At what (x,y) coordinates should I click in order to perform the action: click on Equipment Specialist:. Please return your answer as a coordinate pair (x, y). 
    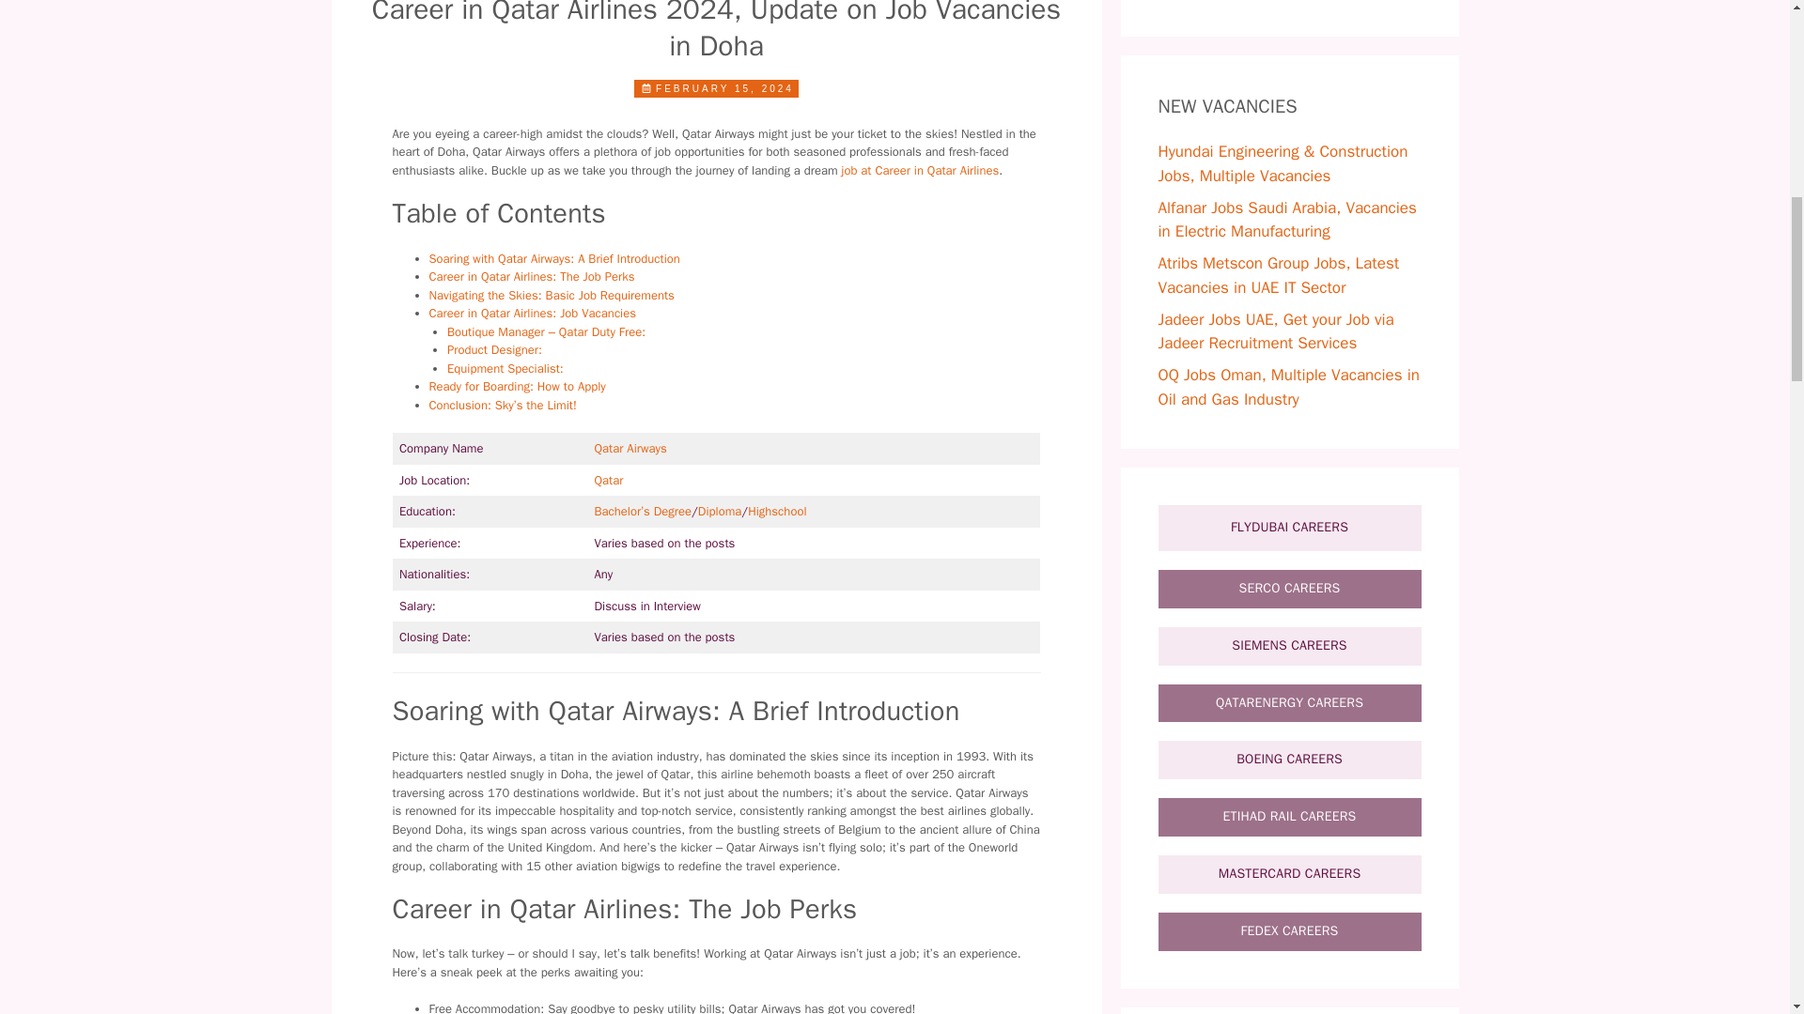
    Looking at the image, I should click on (505, 368).